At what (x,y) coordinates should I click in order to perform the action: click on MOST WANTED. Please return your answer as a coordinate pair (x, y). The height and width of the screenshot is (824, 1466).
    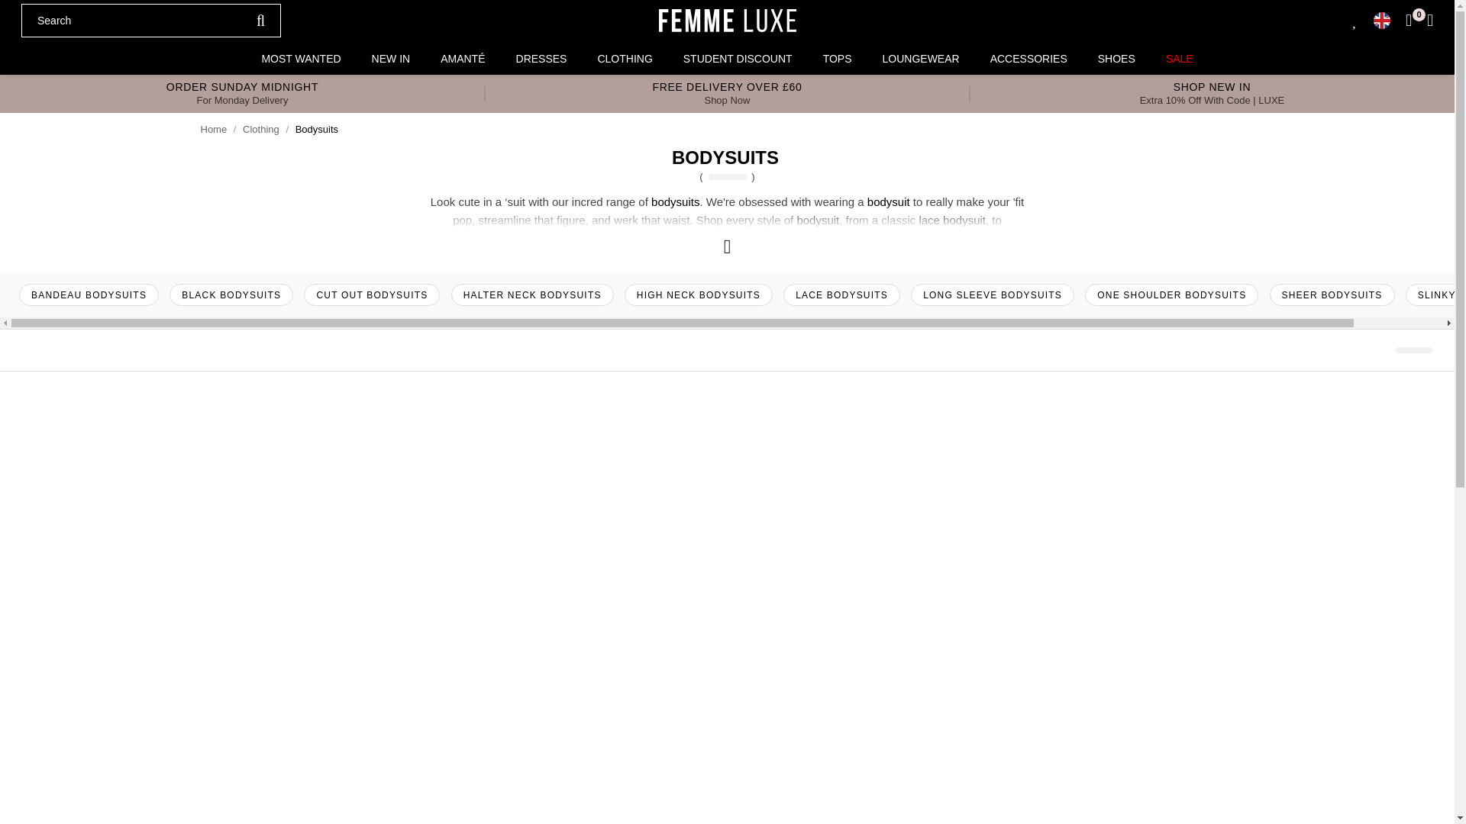
    Looking at the image, I should click on (301, 58).